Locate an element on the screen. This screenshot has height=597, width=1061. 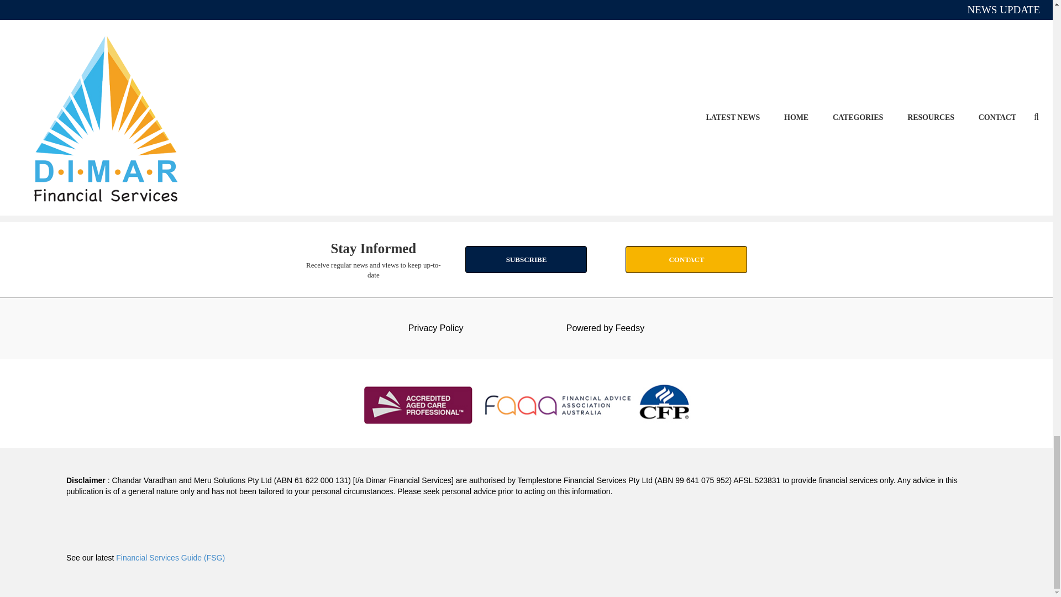
SUBSCRIBE is located at coordinates (526, 259).